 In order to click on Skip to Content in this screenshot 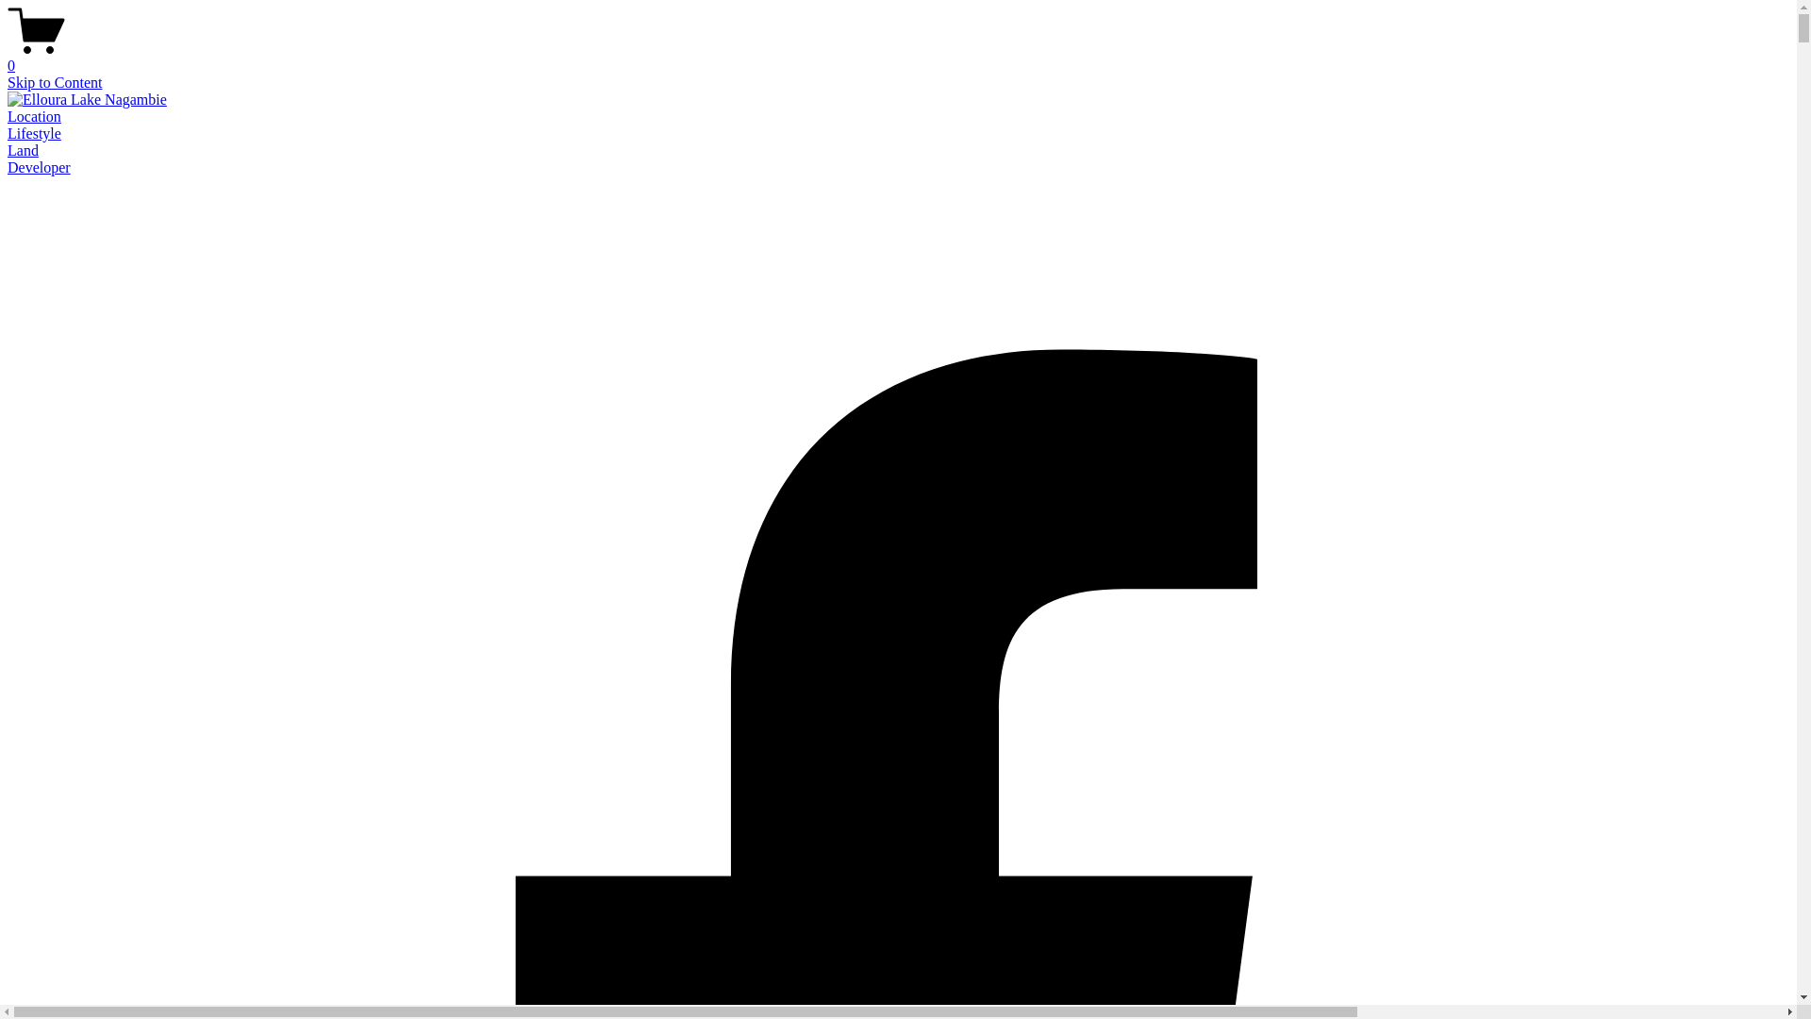, I will do `click(55, 83)`.